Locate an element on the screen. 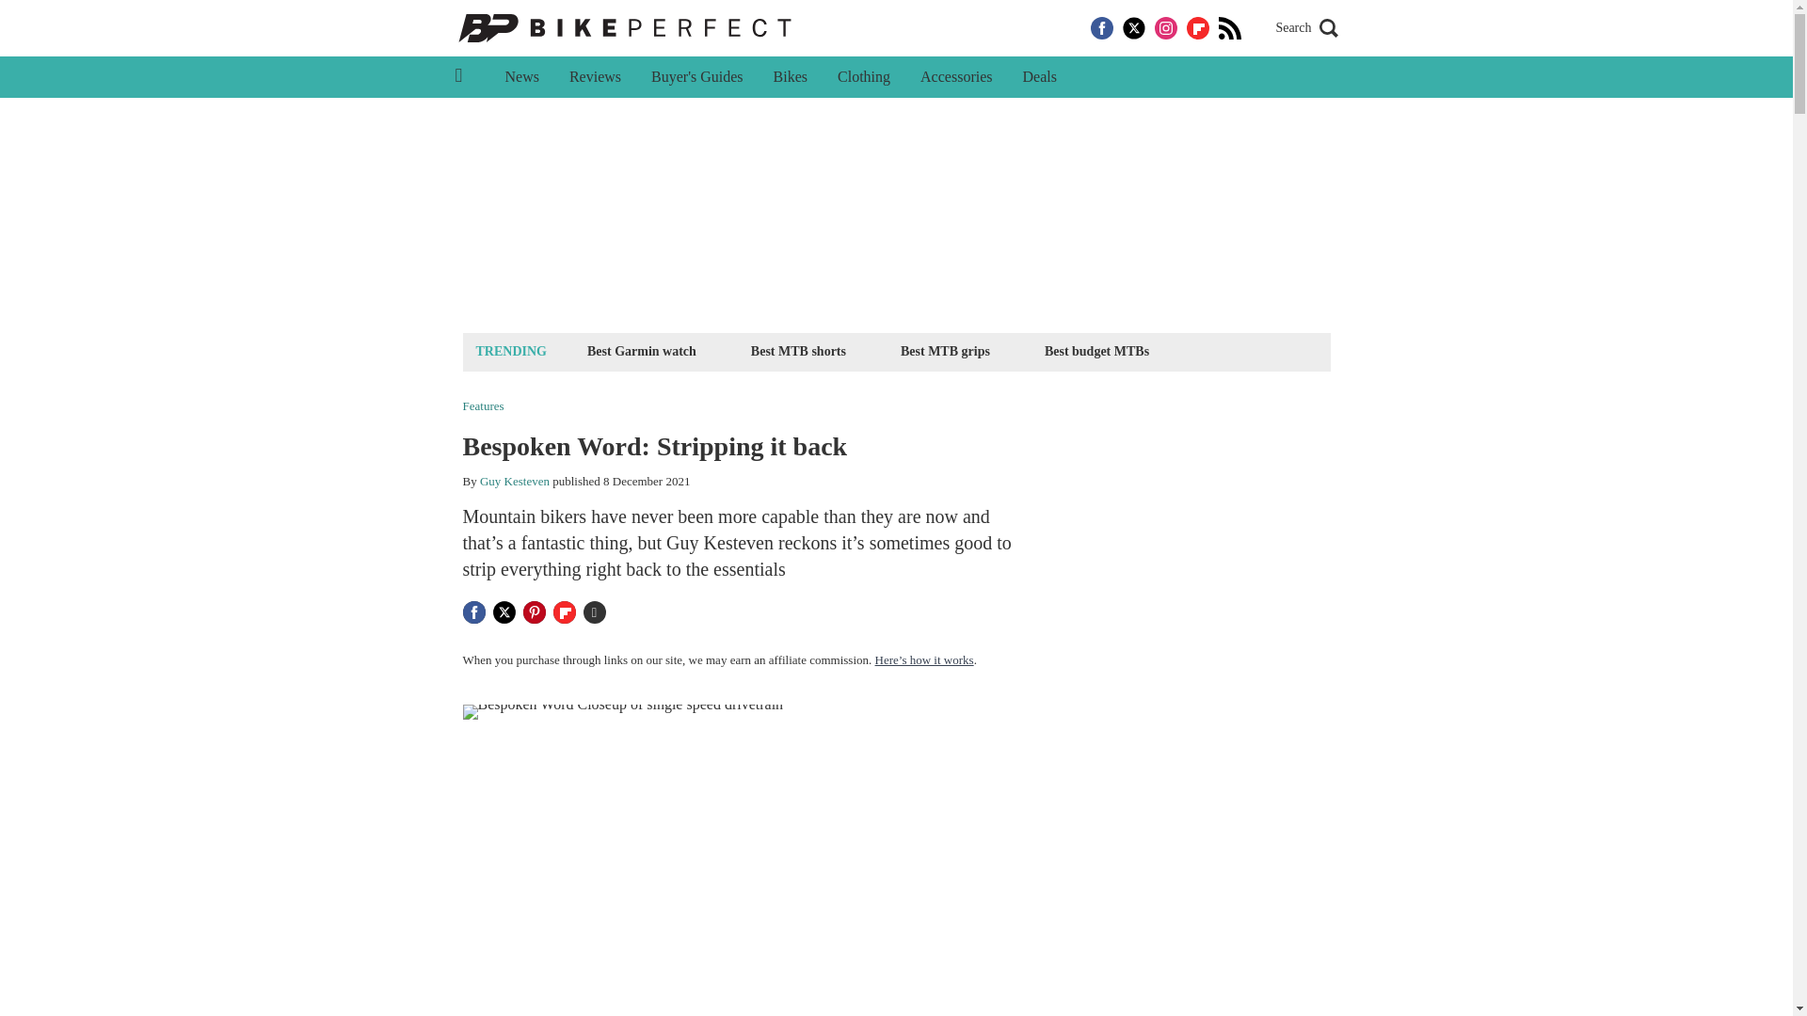 Image resolution: width=1807 pixels, height=1016 pixels. News is located at coordinates (521, 77).